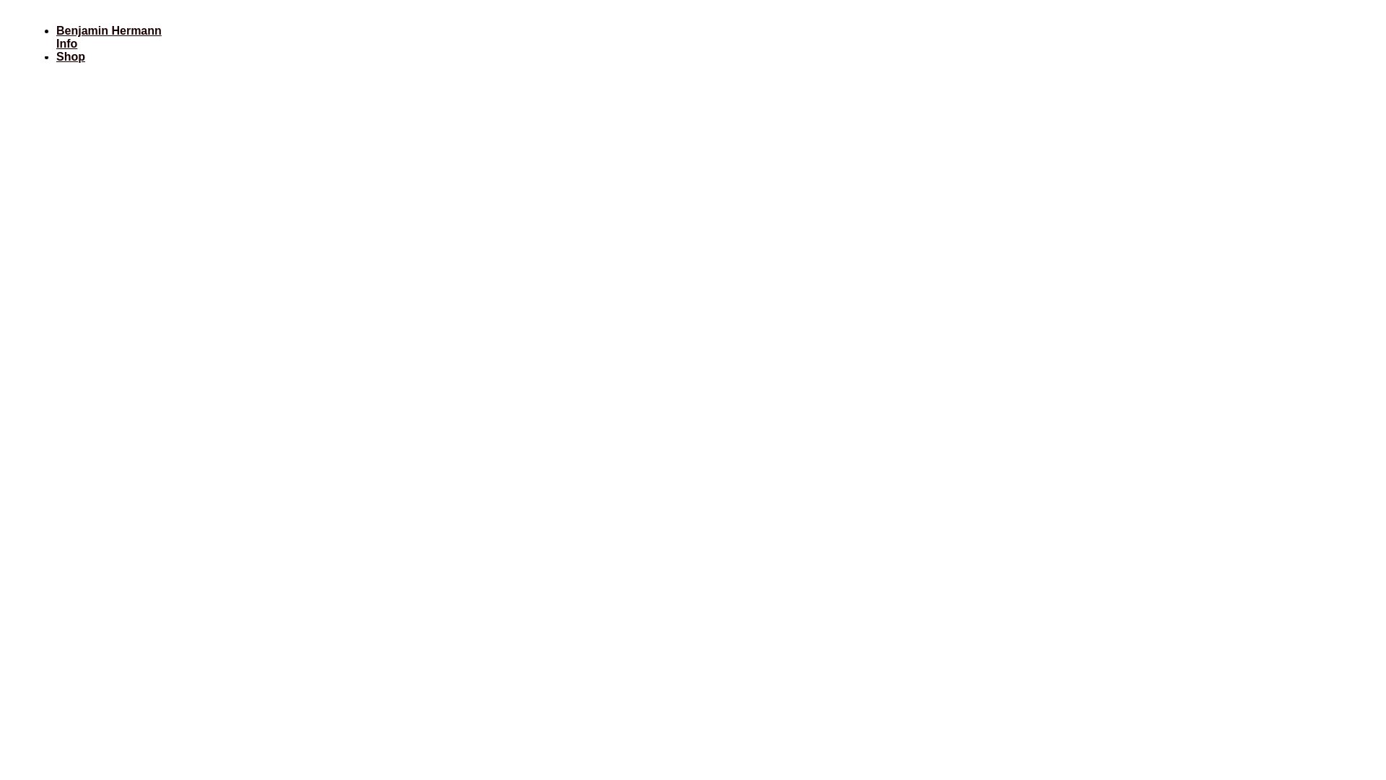  I want to click on Benjamin Hermann, so click(109, 30).